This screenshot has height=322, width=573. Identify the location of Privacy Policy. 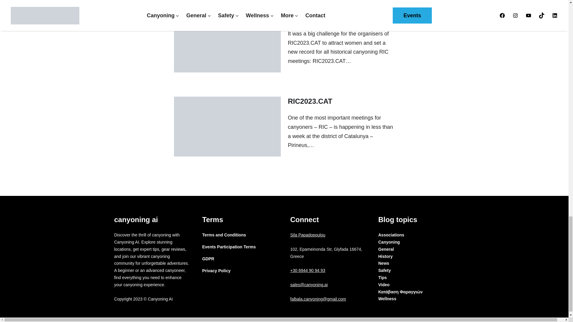
(216, 271).